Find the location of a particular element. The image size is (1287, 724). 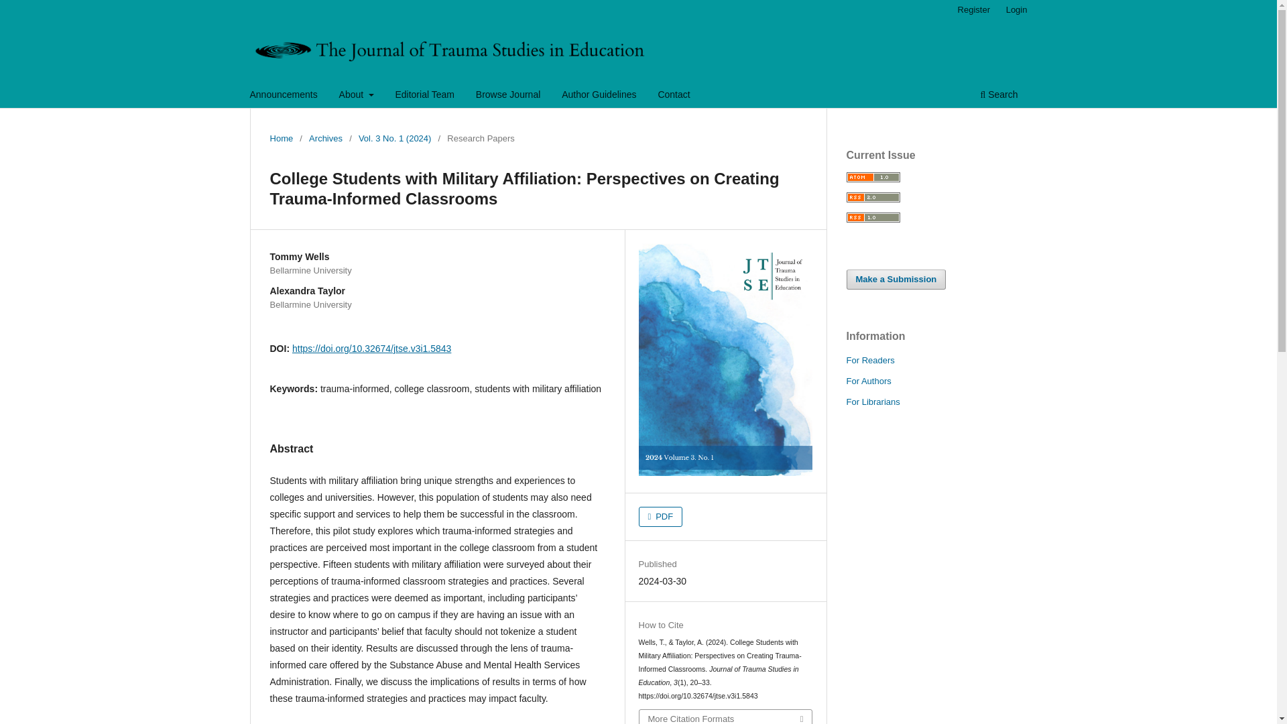

Browse Journal is located at coordinates (508, 96).